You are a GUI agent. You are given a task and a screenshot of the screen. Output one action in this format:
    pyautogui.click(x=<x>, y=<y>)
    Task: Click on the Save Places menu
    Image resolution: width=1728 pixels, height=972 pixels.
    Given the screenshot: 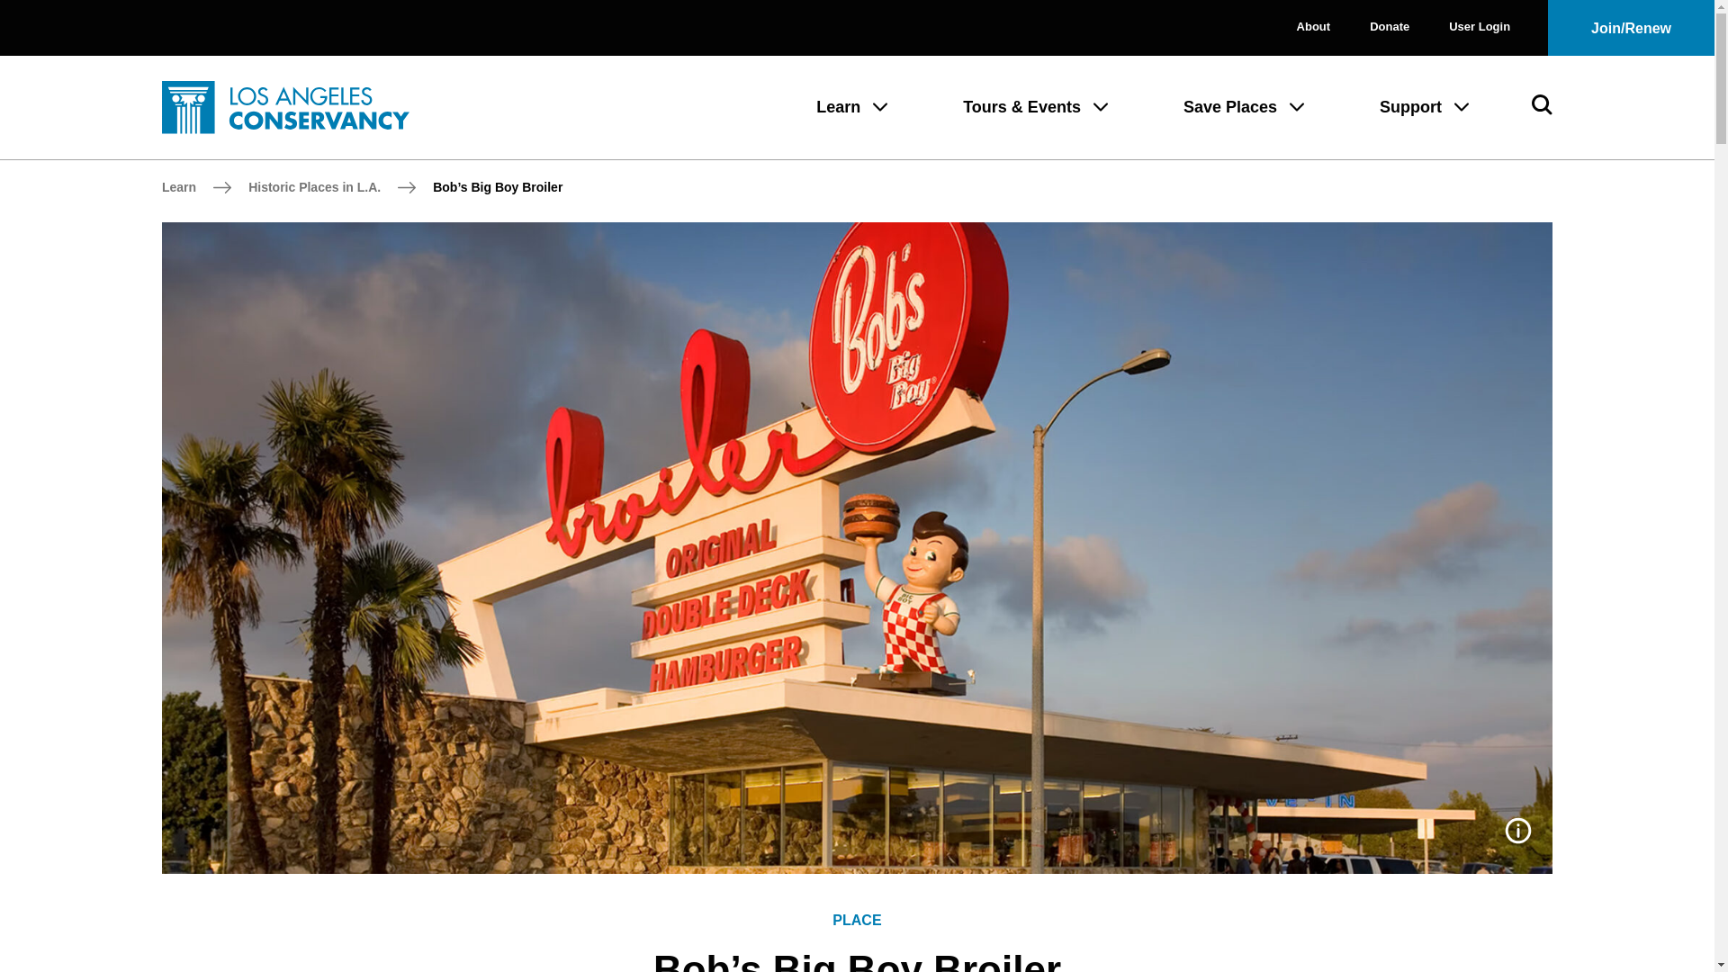 What is the action you would take?
    pyautogui.click(x=1296, y=107)
    